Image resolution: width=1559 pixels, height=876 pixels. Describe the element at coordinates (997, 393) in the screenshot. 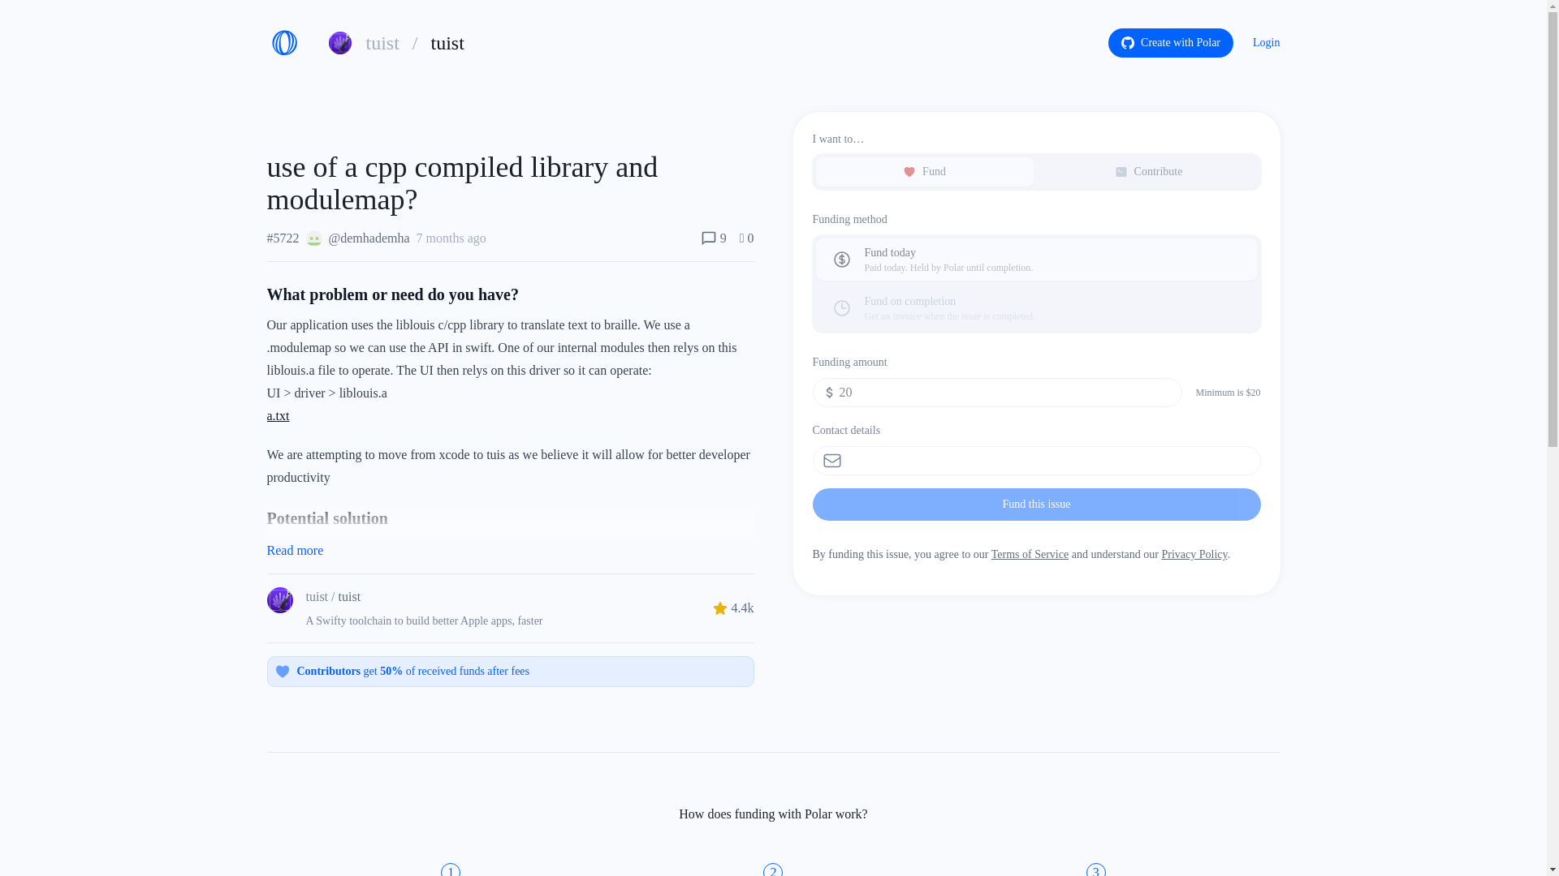

I see `2023-12-27 03:30` at that location.